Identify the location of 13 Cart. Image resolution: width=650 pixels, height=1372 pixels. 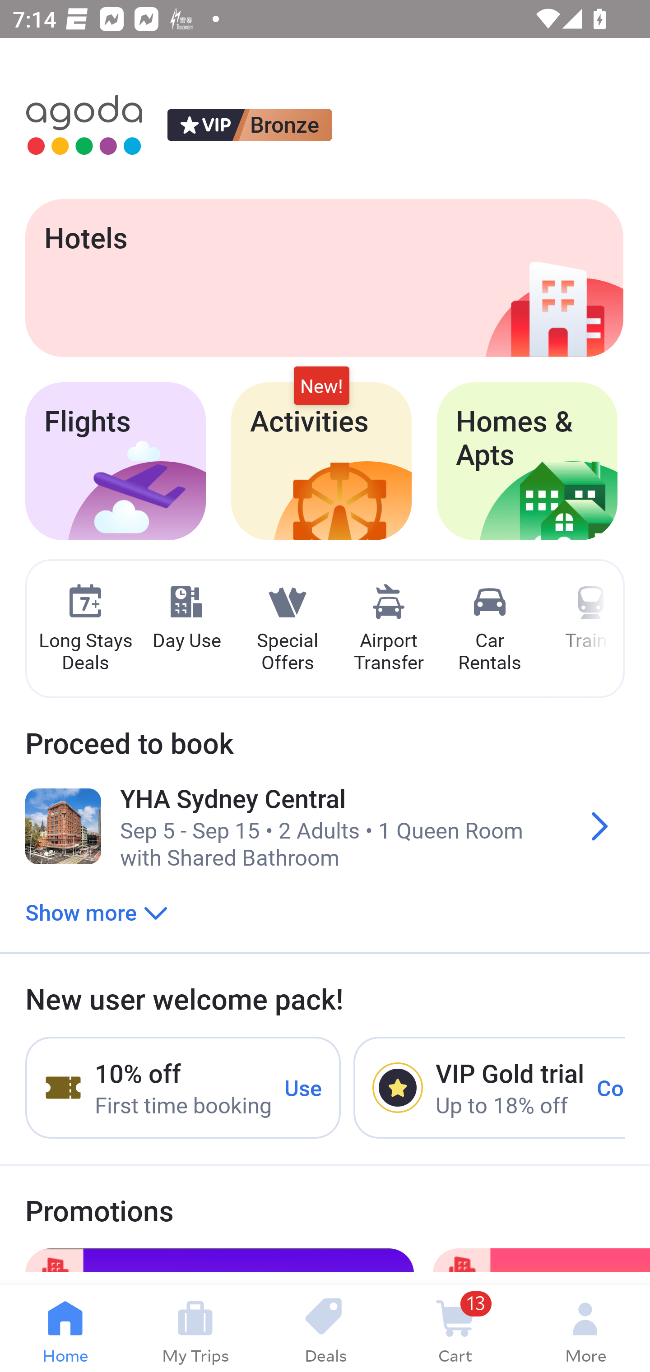
(455, 1329).